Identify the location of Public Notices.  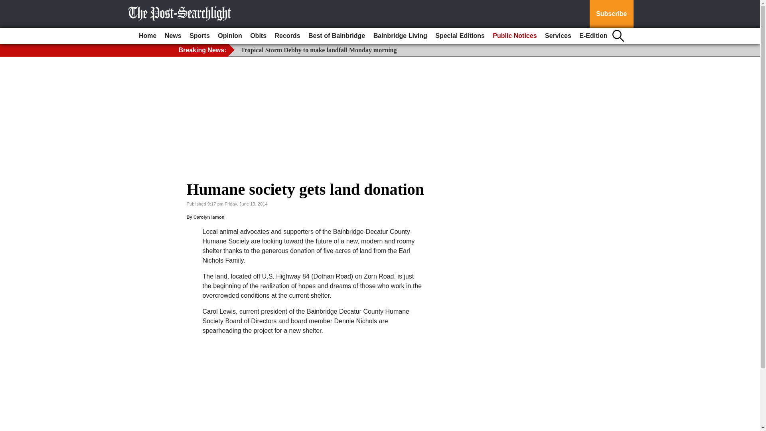
(515, 36).